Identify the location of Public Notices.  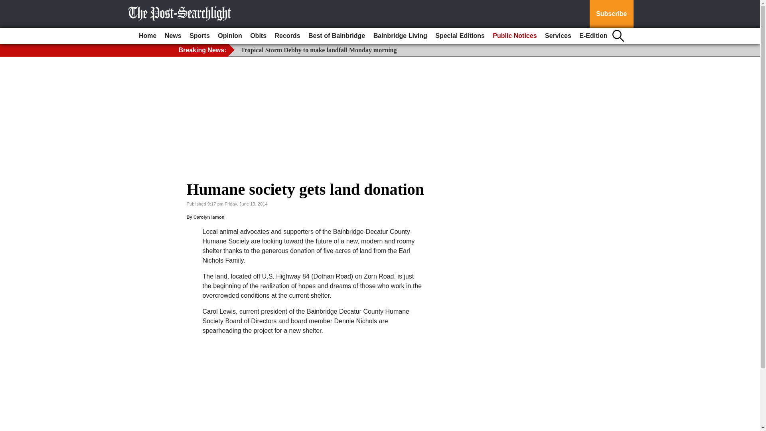
(515, 36).